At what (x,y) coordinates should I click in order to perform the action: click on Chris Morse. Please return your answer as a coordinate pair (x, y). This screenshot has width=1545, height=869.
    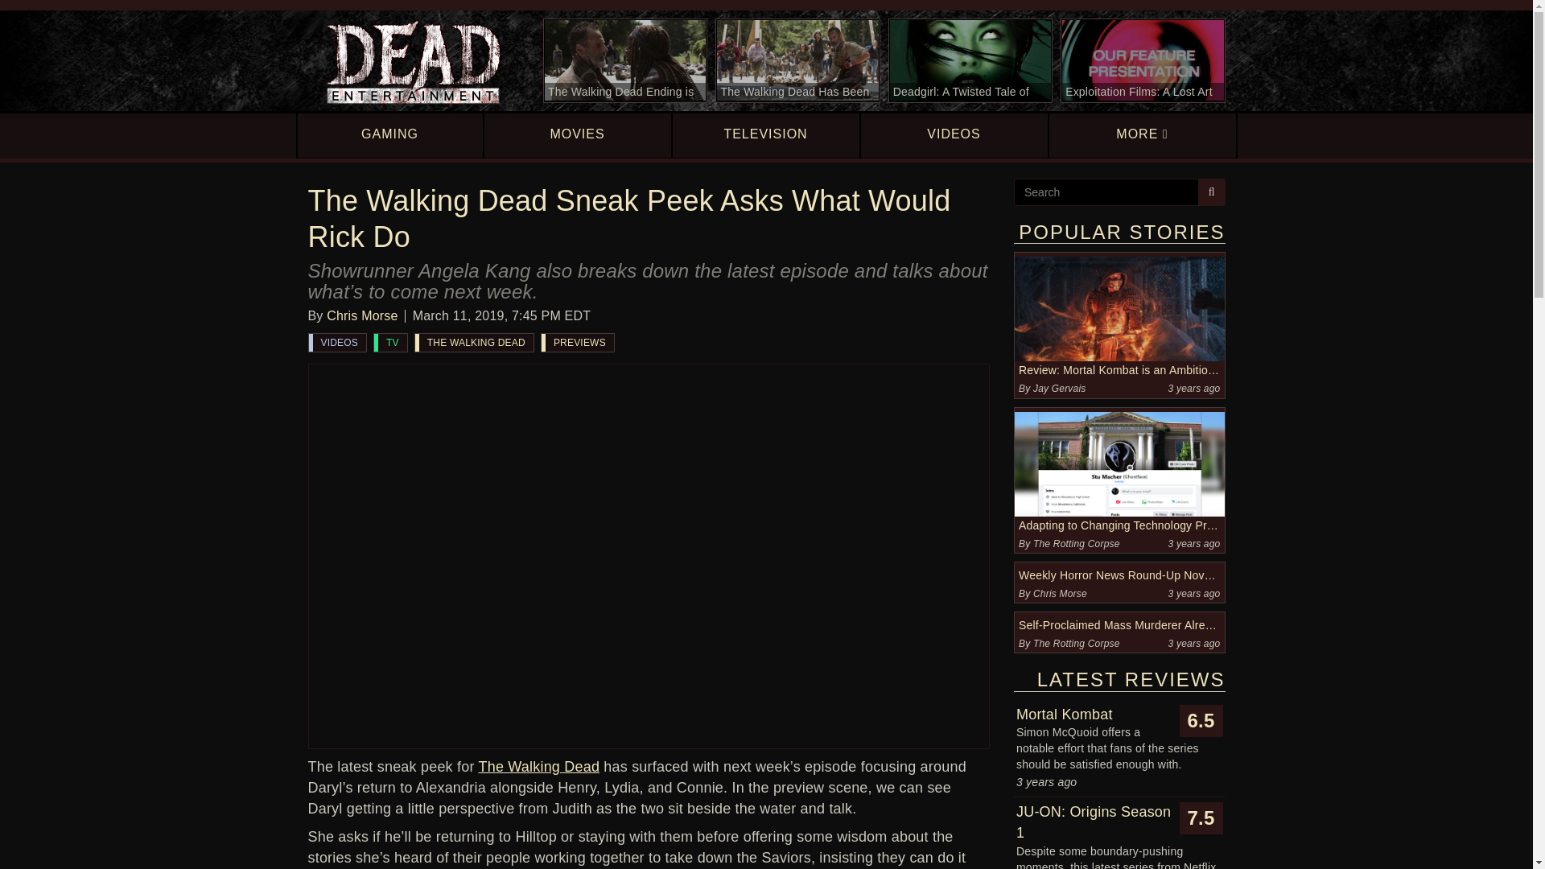
    Looking at the image, I should click on (361, 315).